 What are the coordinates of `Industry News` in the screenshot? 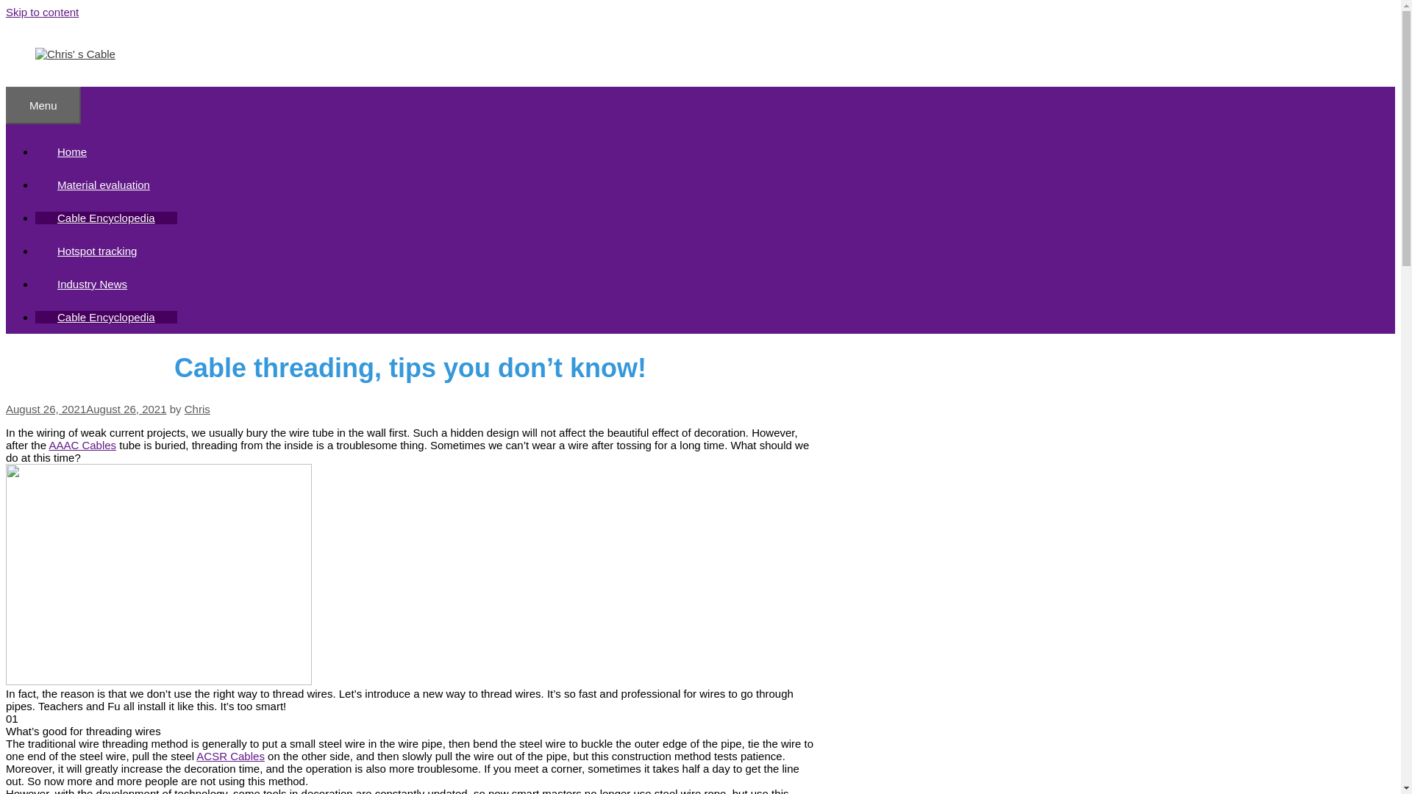 It's located at (93, 284).